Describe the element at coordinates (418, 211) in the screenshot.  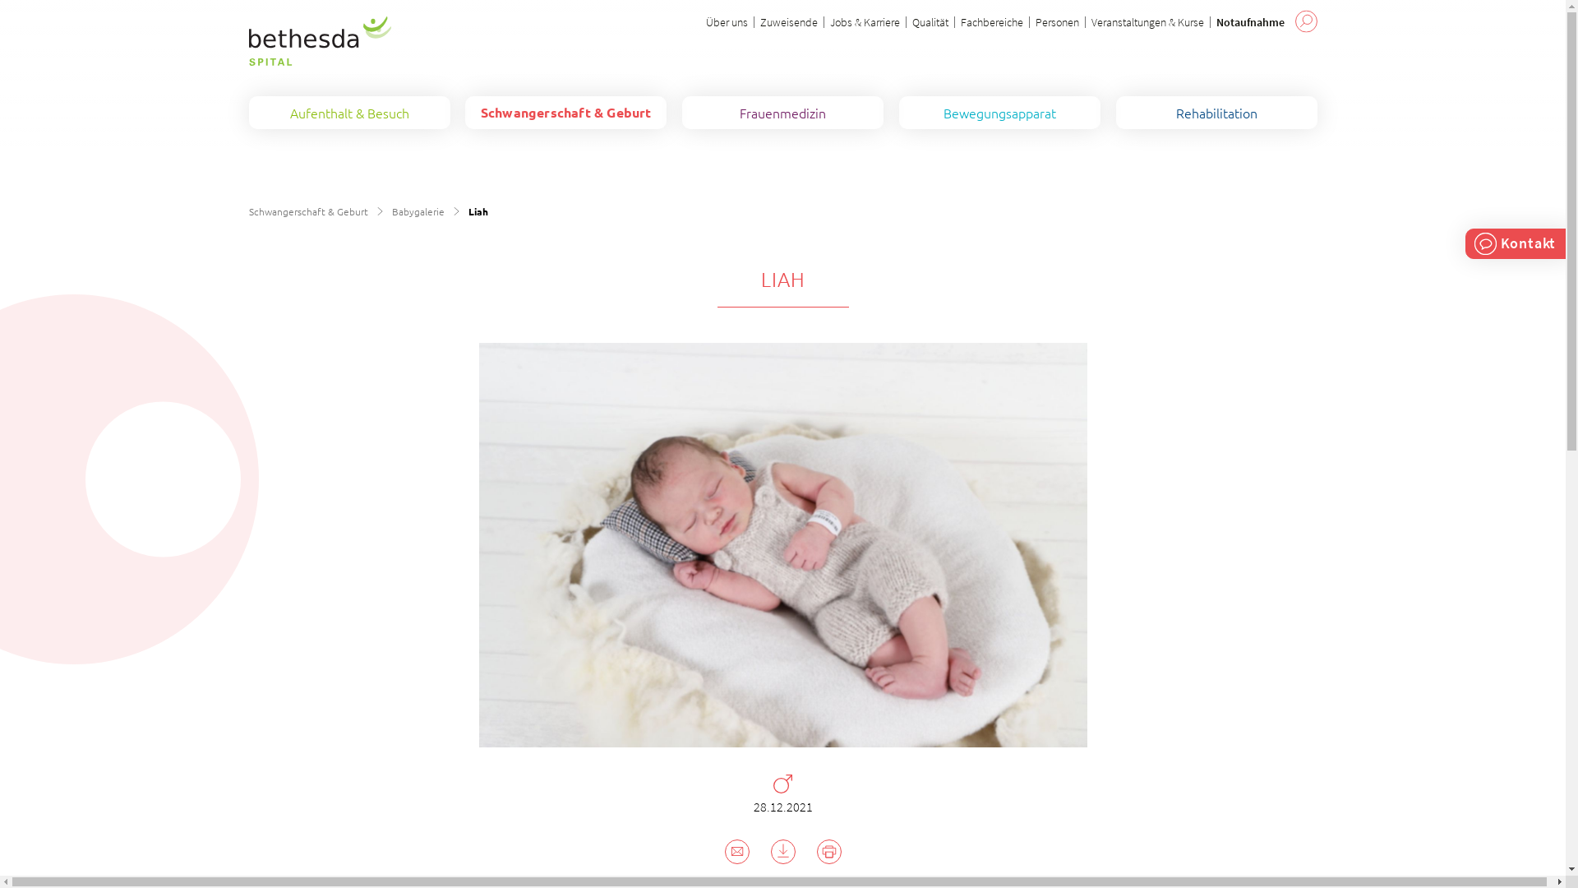
I see `Babygalerie` at that location.